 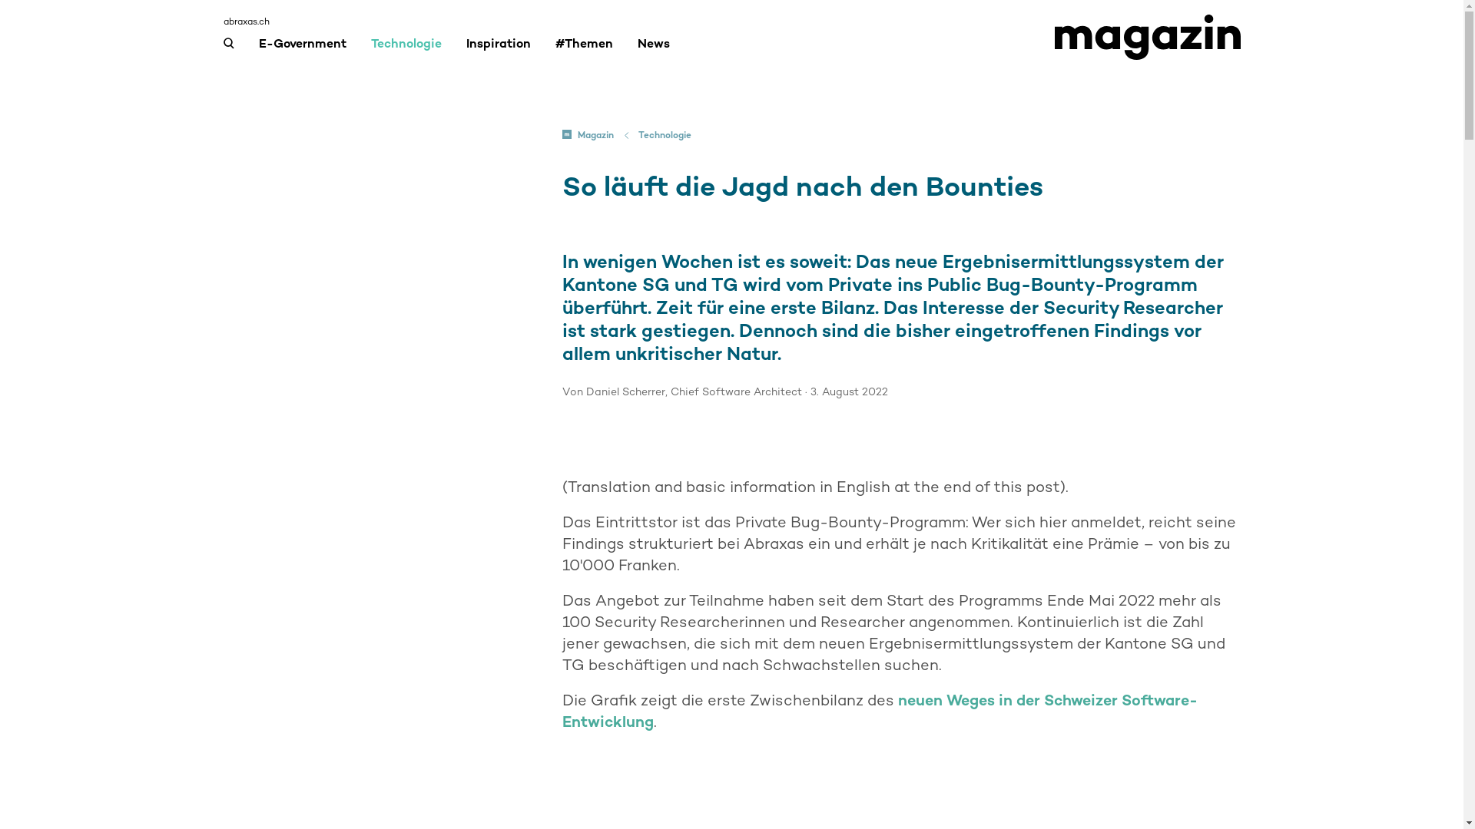 I want to click on abraxas.ch, so click(x=246, y=21).